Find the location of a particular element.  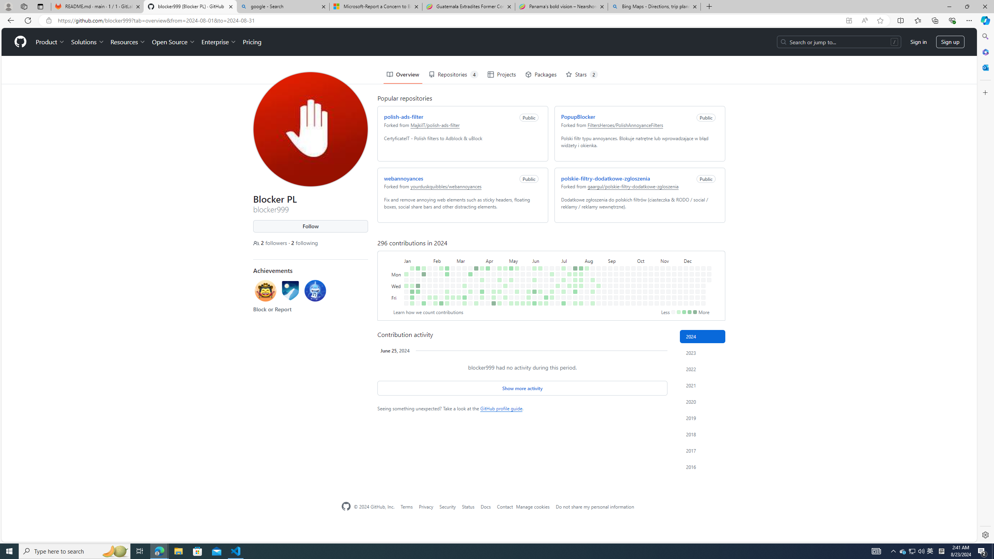

No contributions on November 30th. is located at coordinates (679, 304).